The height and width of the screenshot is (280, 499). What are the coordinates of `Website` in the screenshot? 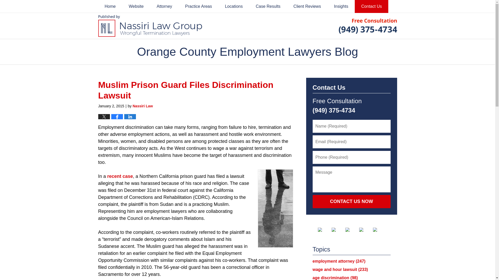 It's located at (136, 6).